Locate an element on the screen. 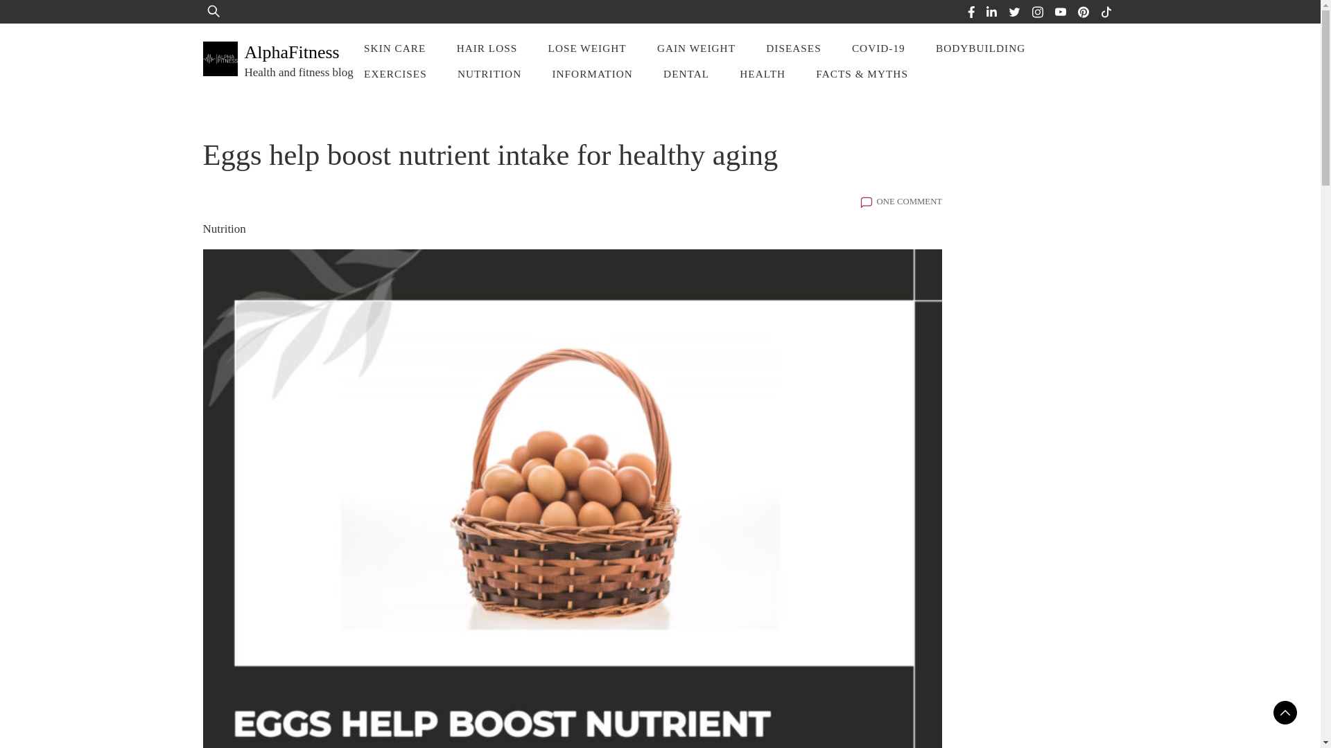 The width and height of the screenshot is (1331, 748). BODYBUILDING is located at coordinates (980, 47).